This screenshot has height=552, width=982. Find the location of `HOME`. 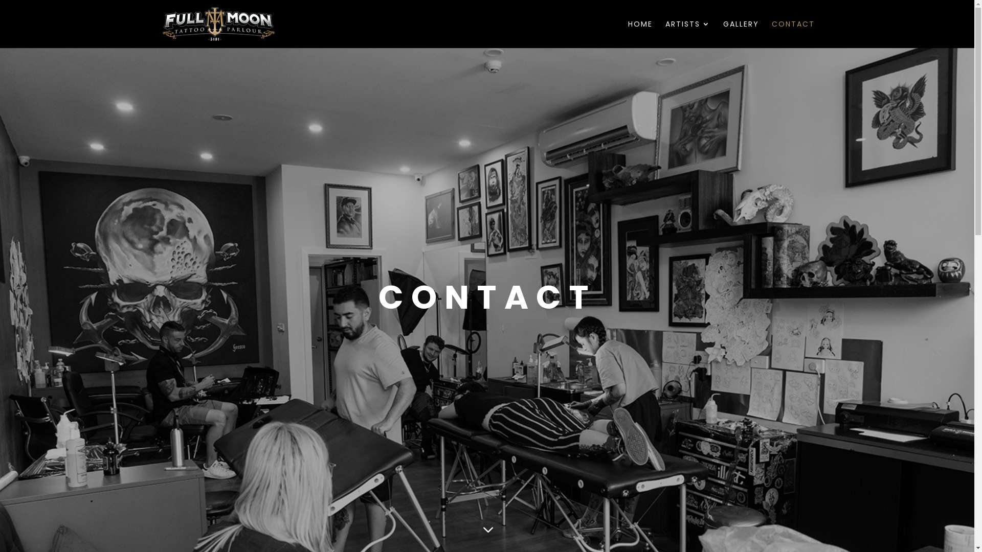

HOME is located at coordinates (640, 34).